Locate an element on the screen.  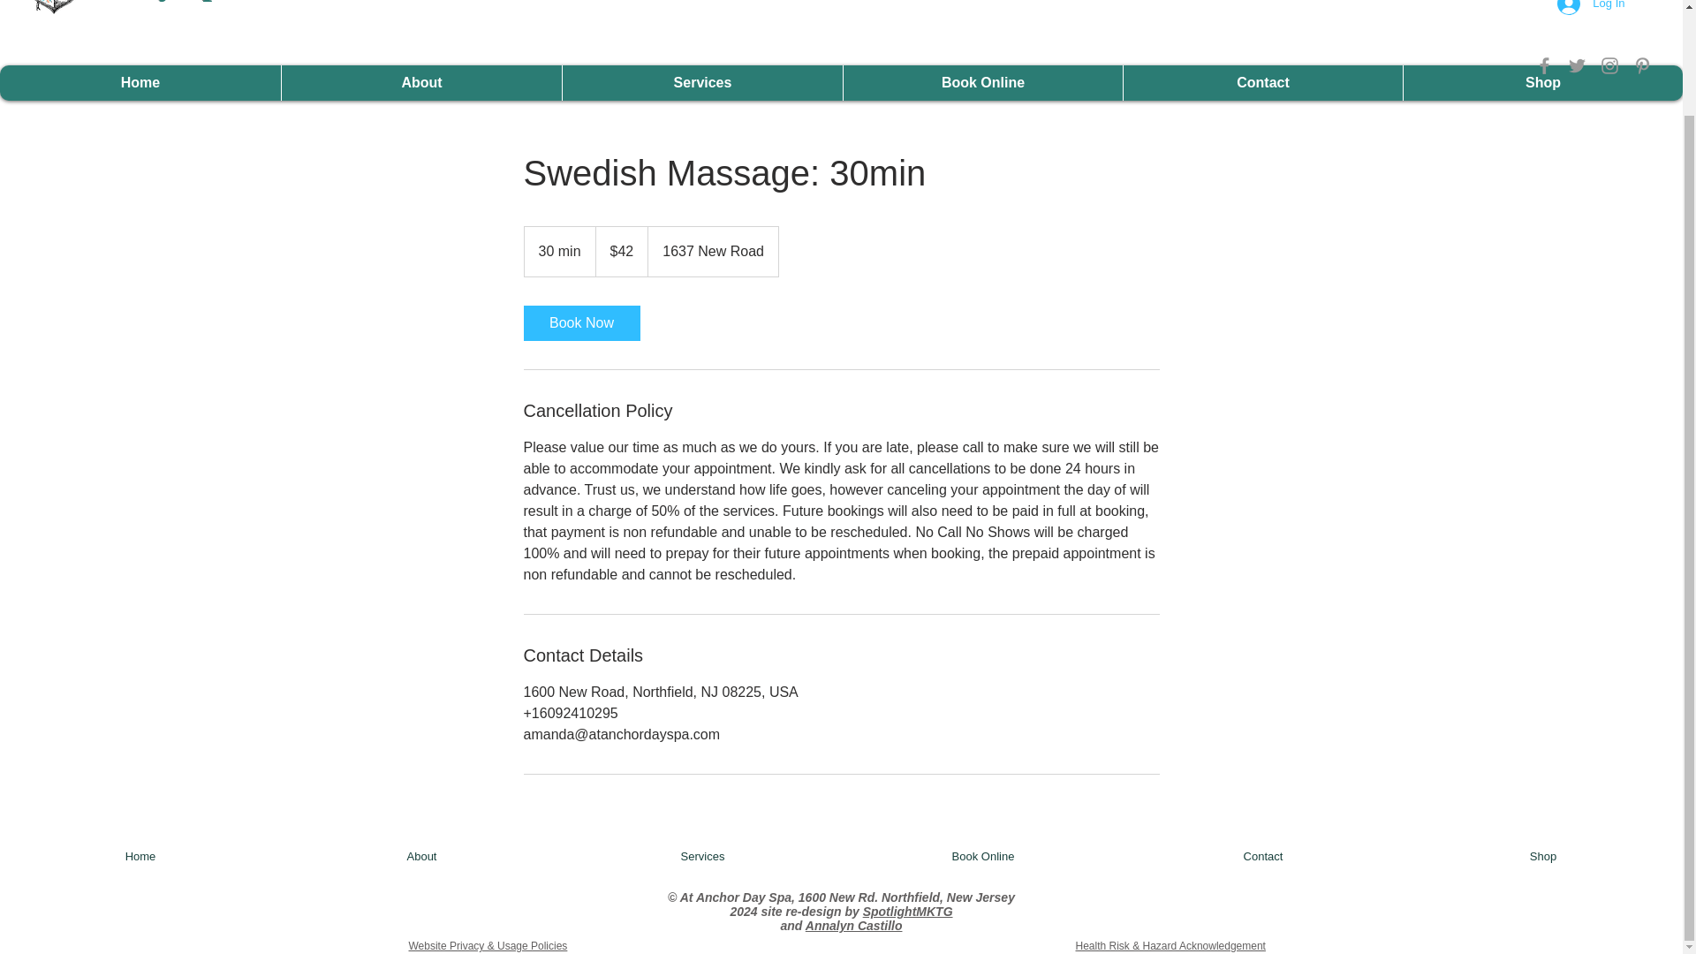
Book Online is located at coordinates (982, 83).